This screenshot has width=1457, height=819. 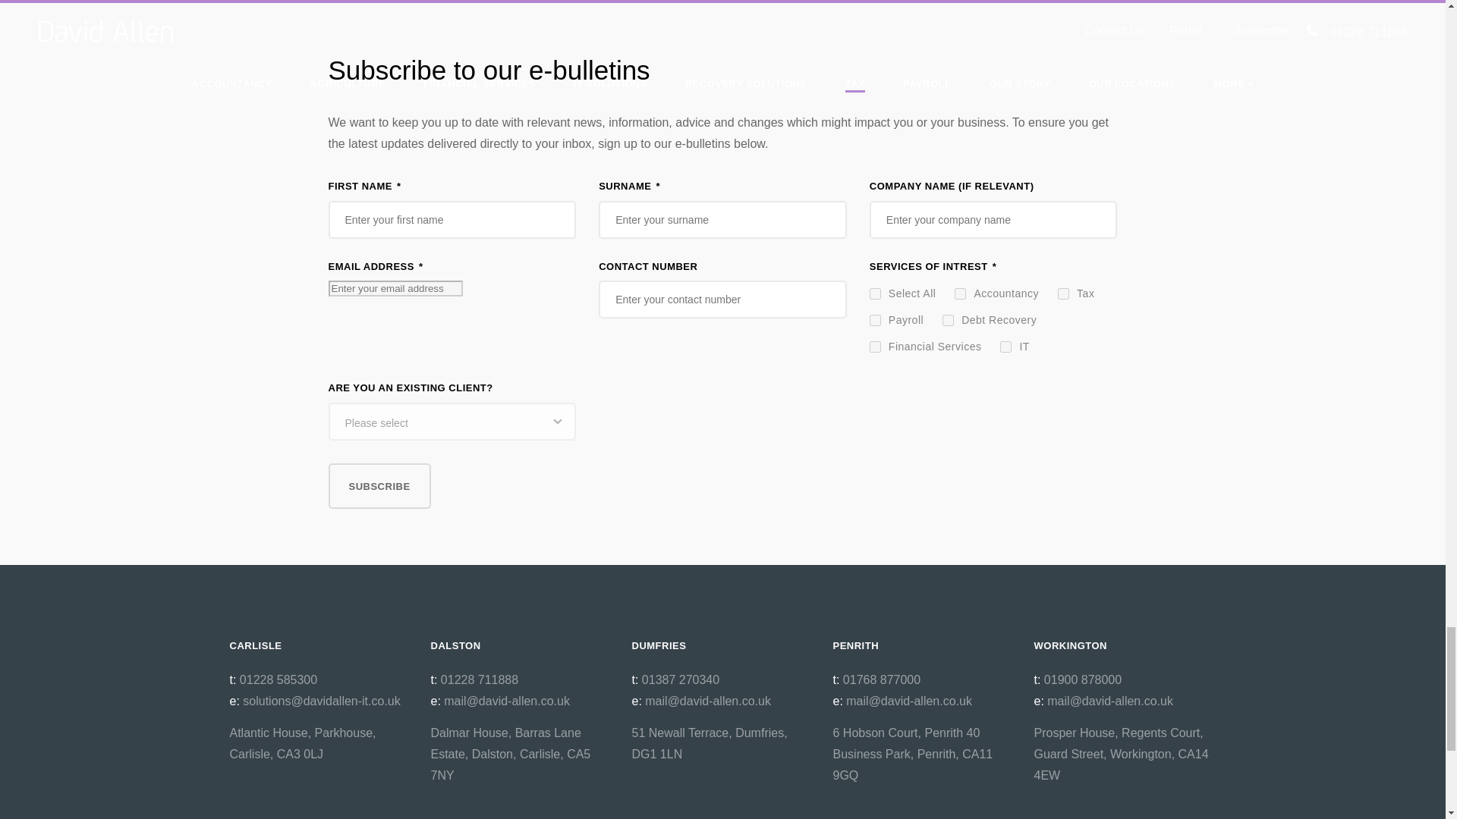 What do you see at coordinates (959, 294) in the screenshot?
I see `Accountancy` at bounding box center [959, 294].